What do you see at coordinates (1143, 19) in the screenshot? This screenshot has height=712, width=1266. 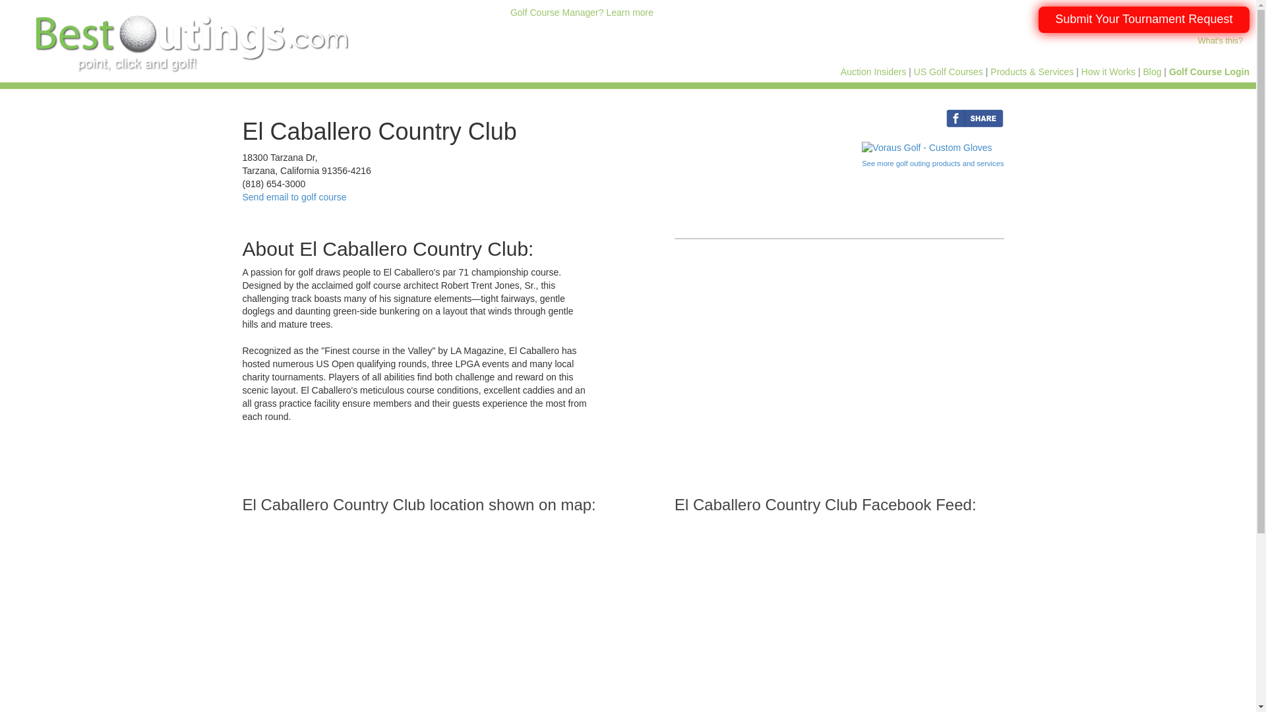 I see `...and we'll send it to all of the top area golf courses!` at bounding box center [1143, 19].